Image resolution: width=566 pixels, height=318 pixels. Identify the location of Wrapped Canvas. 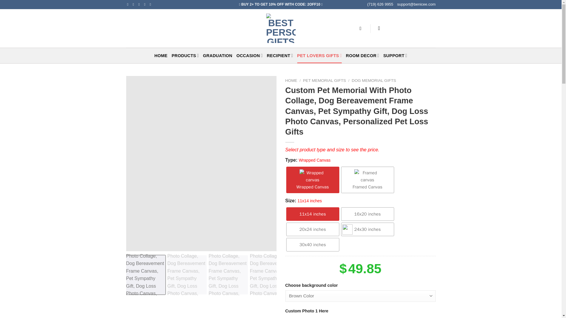
(312, 180).